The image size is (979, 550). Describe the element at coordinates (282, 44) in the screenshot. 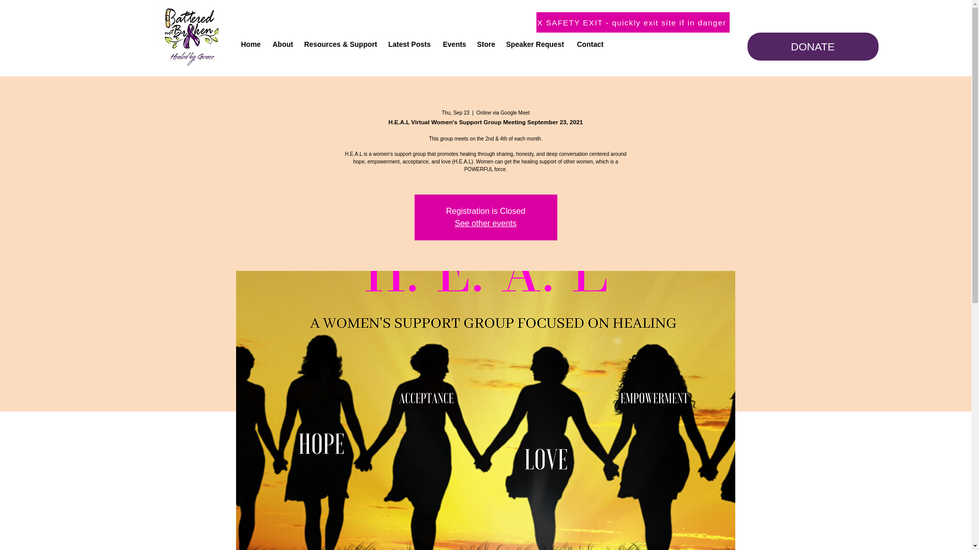

I see `About` at that location.